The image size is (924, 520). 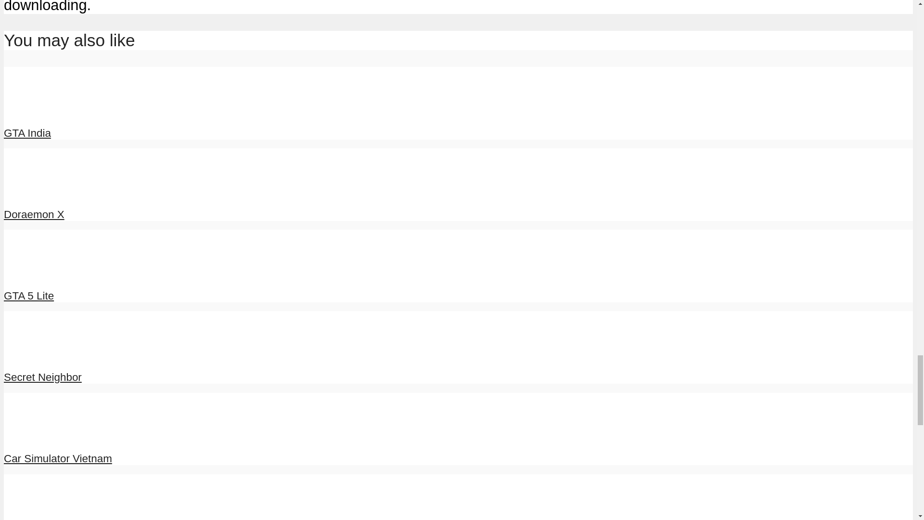 What do you see at coordinates (58, 458) in the screenshot?
I see `Car Simulator Vietnam` at bounding box center [58, 458].